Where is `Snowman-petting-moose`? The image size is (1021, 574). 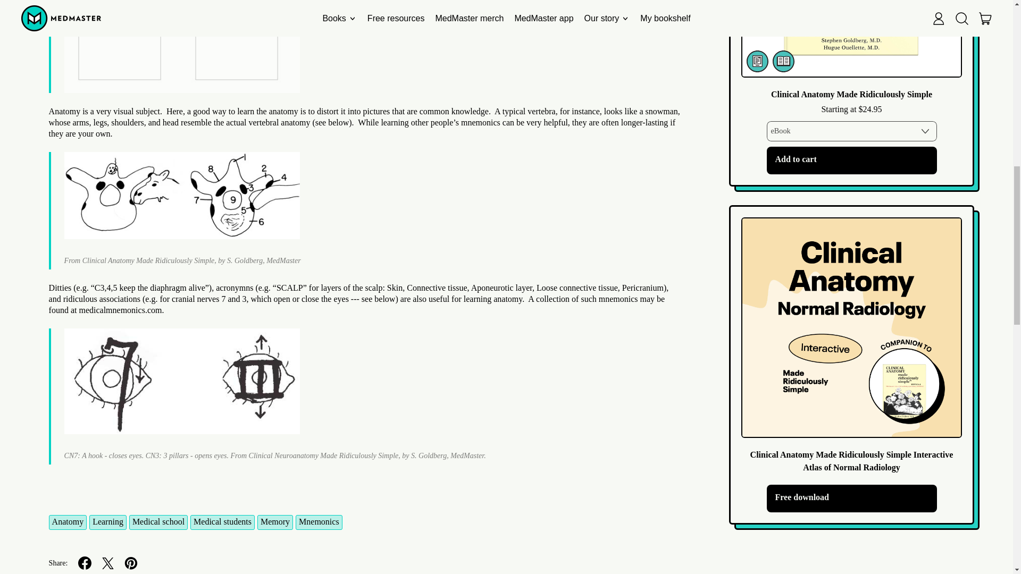
Snowman-petting-moose is located at coordinates (182, 196).